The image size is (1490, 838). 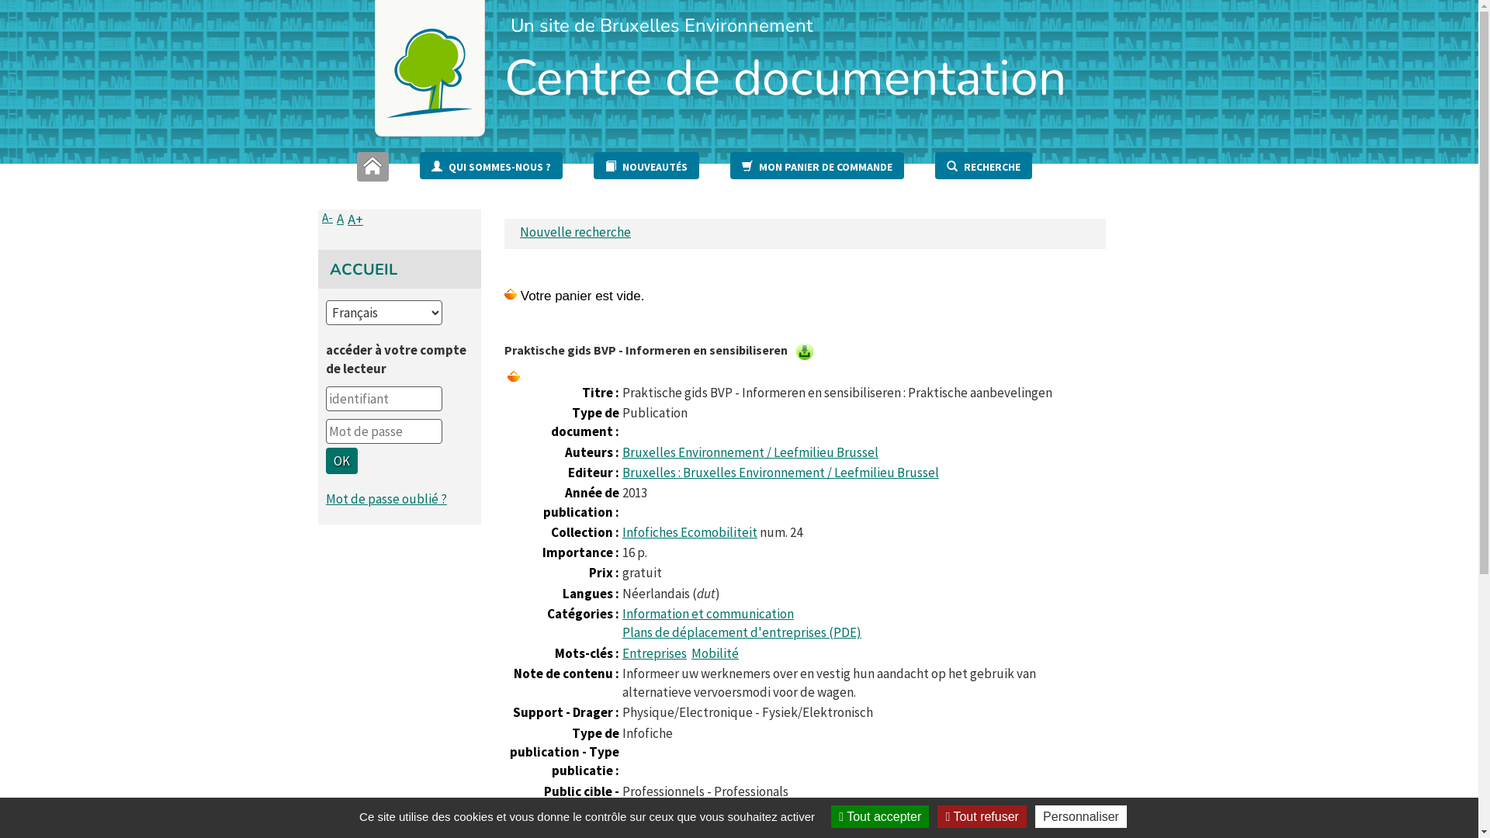 What do you see at coordinates (655, 653) in the screenshot?
I see `Entreprises` at bounding box center [655, 653].